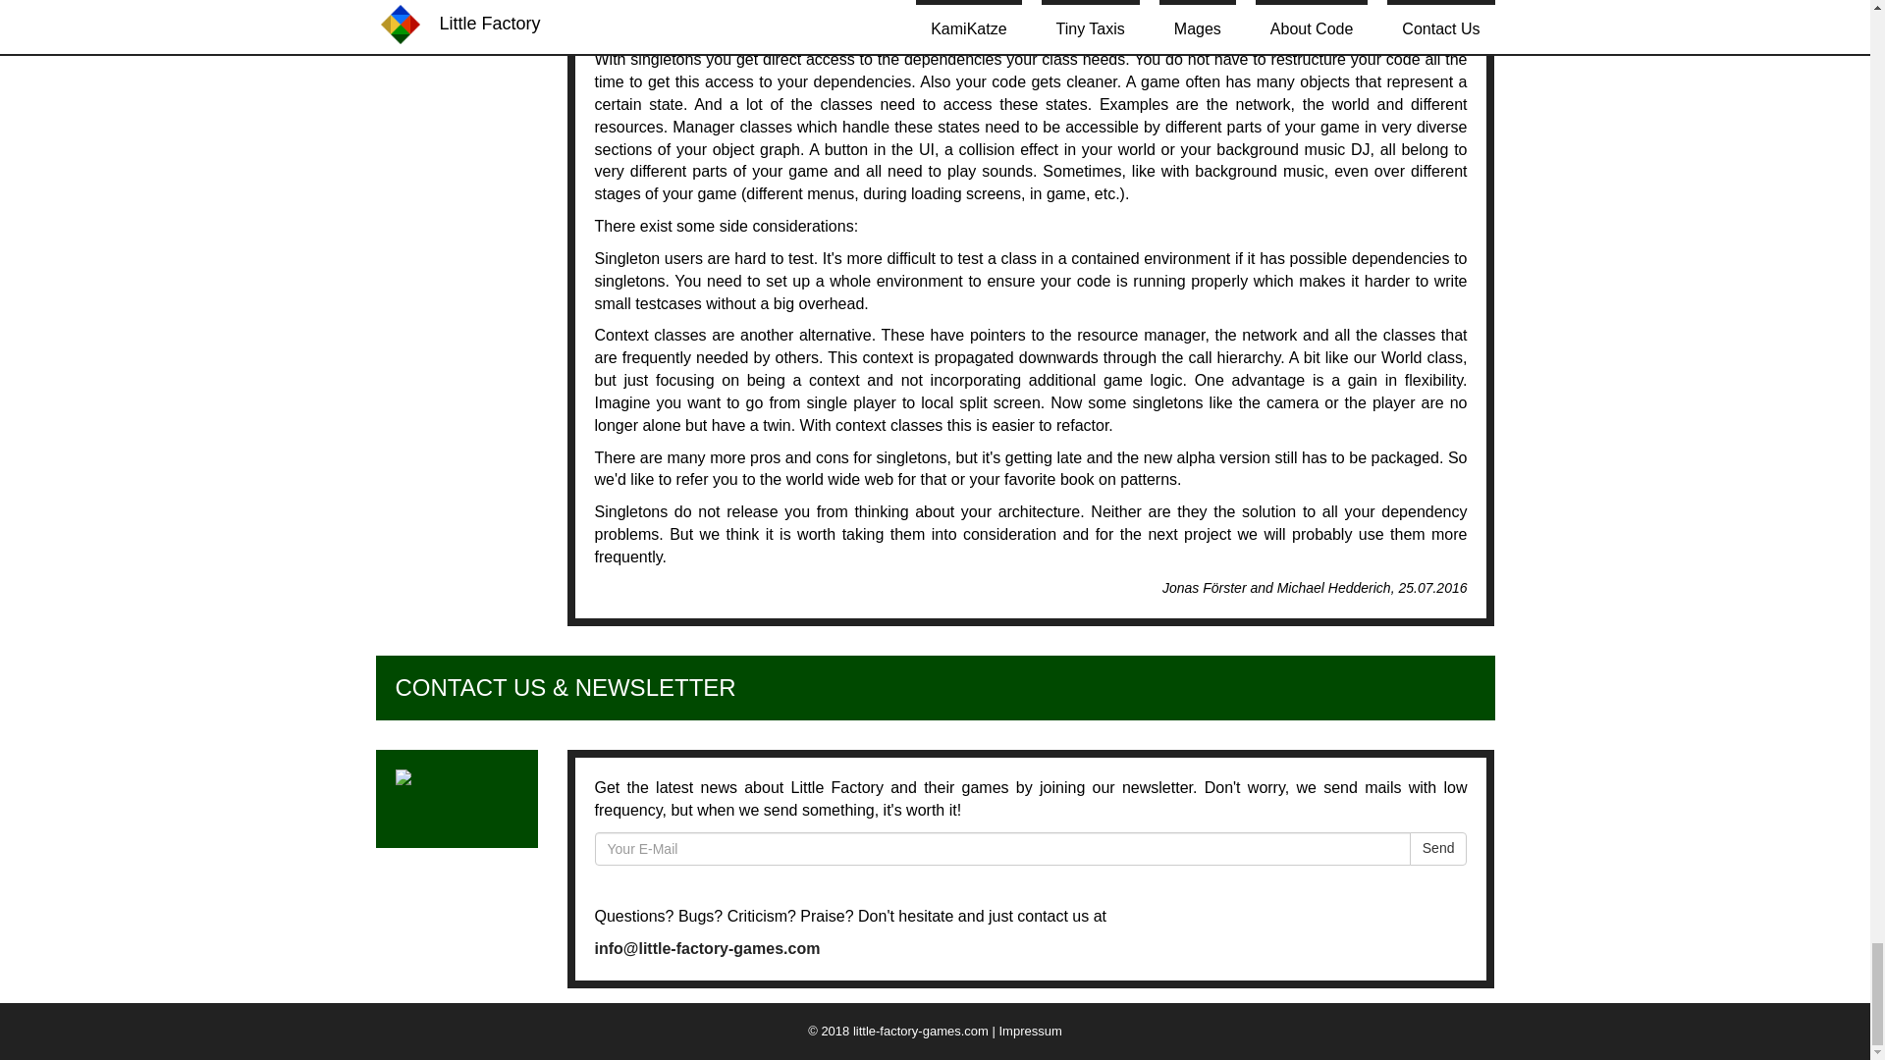  What do you see at coordinates (1031, 1031) in the screenshot?
I see `Impressum` at bounding box center [1031, 1031].